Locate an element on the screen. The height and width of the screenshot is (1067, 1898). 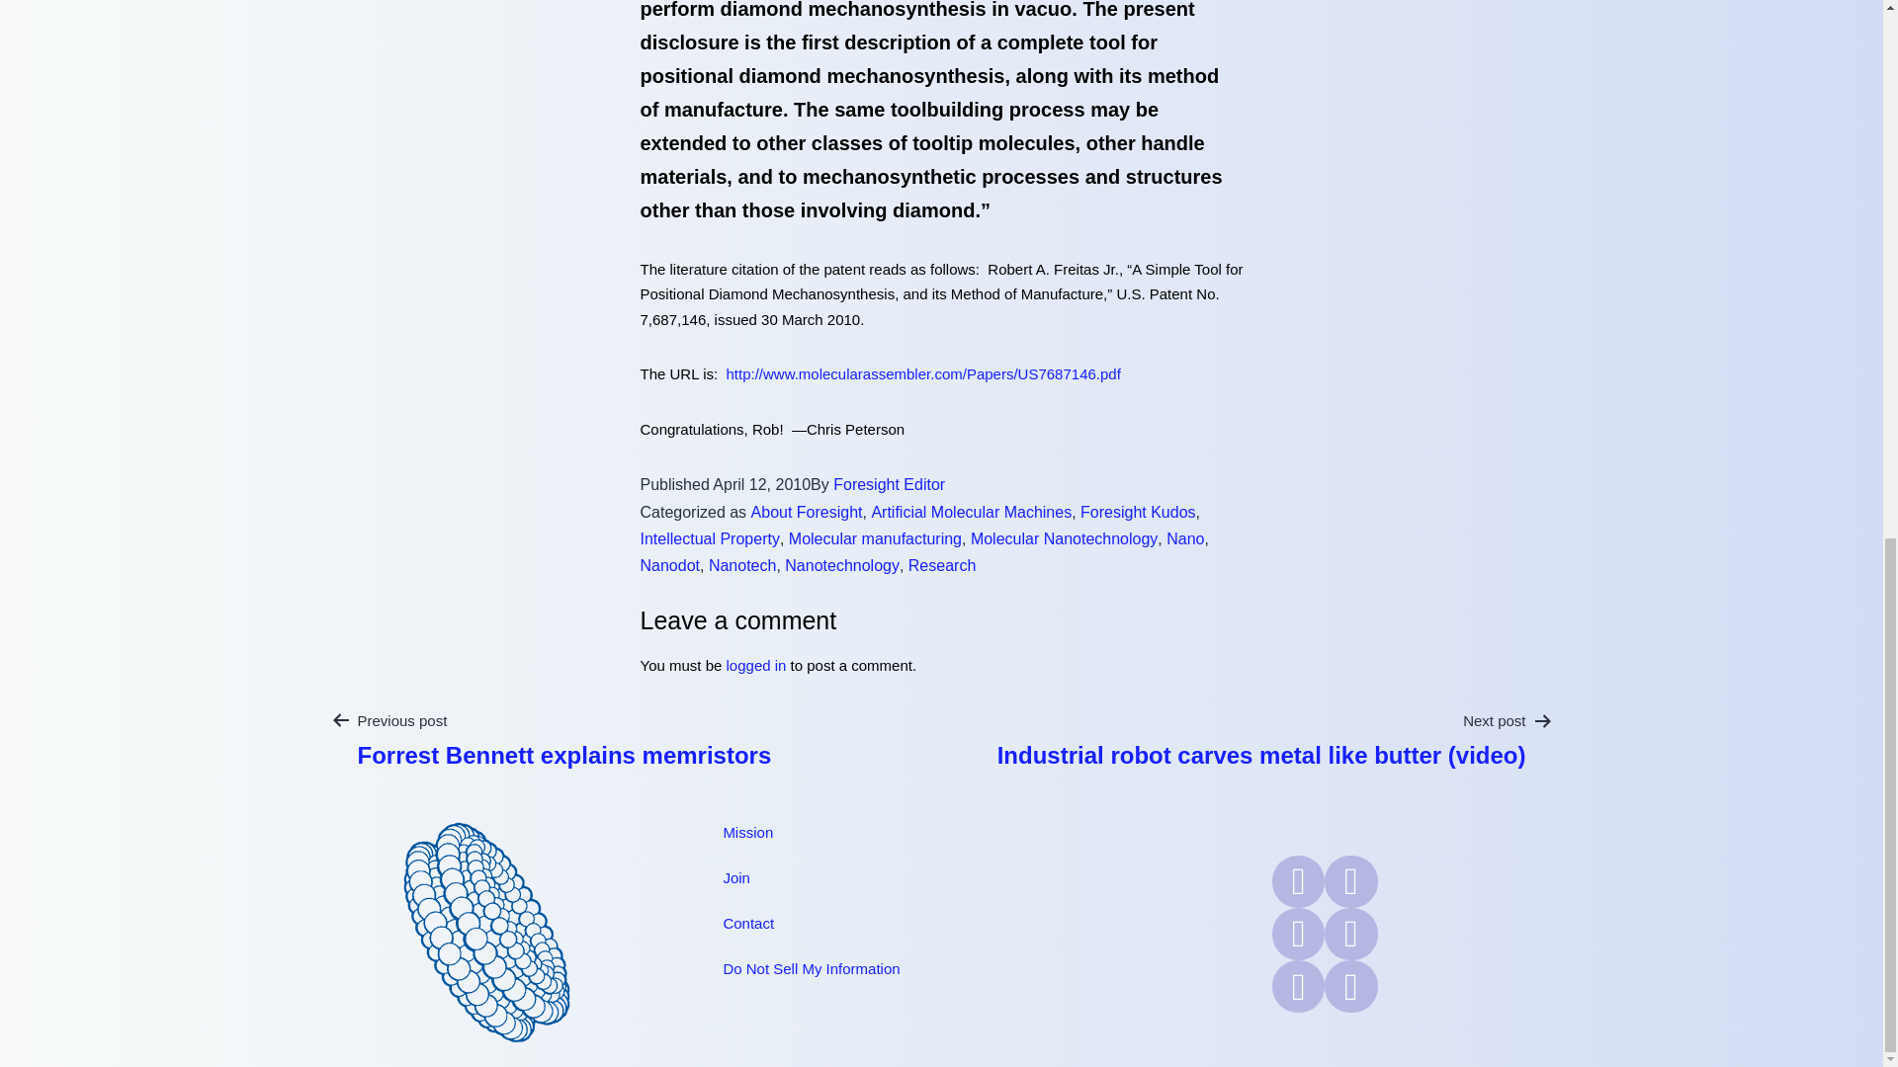
Foresight Editor is located at coordinates (889, 484).